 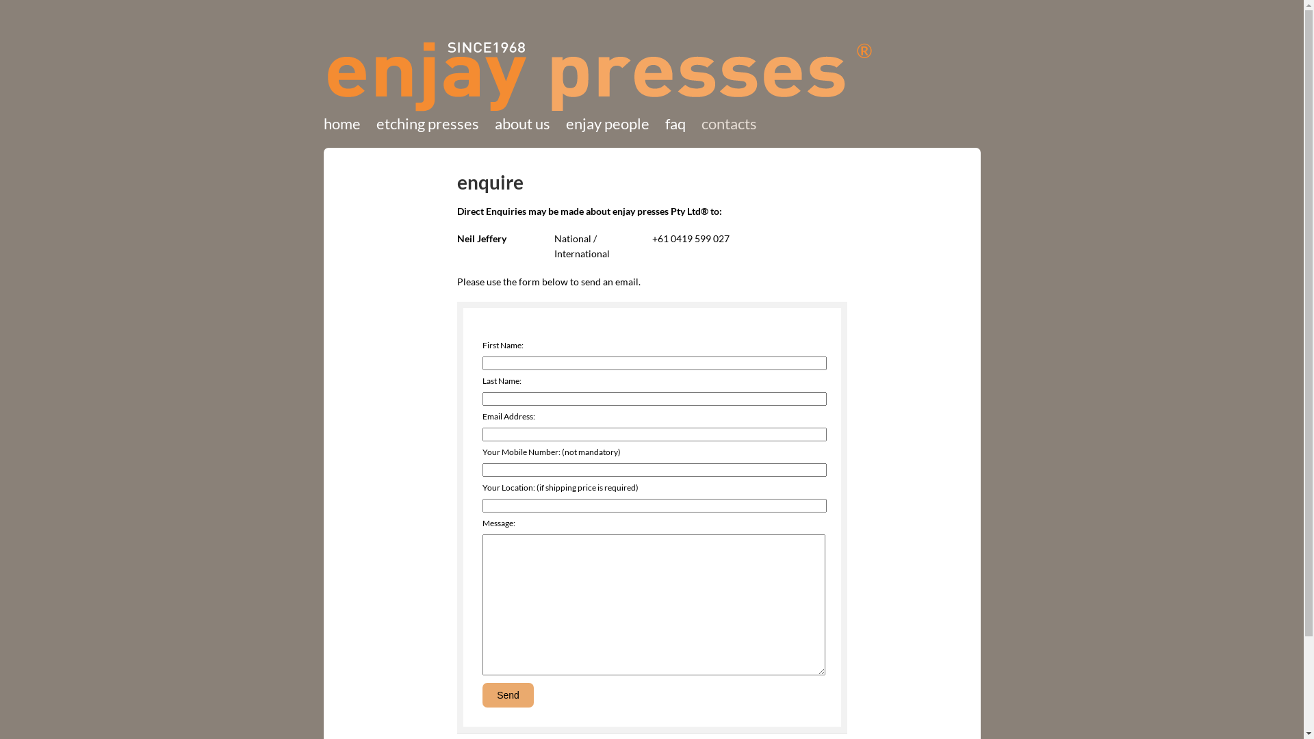 I want to click on contacts, so click(x=725, y=124).